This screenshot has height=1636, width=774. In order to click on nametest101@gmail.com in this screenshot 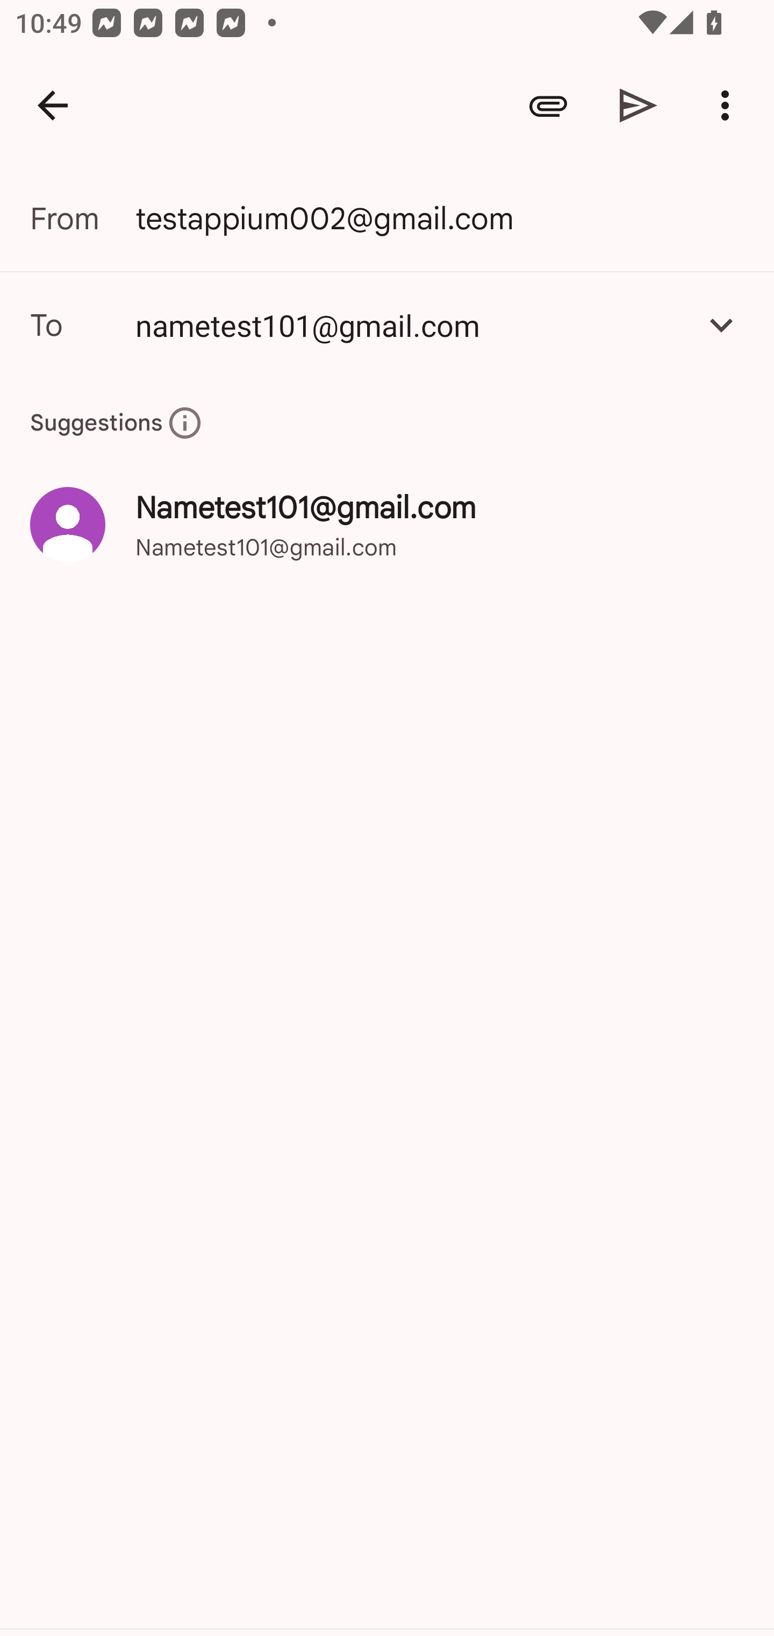, I will do `click(387, 325)`.